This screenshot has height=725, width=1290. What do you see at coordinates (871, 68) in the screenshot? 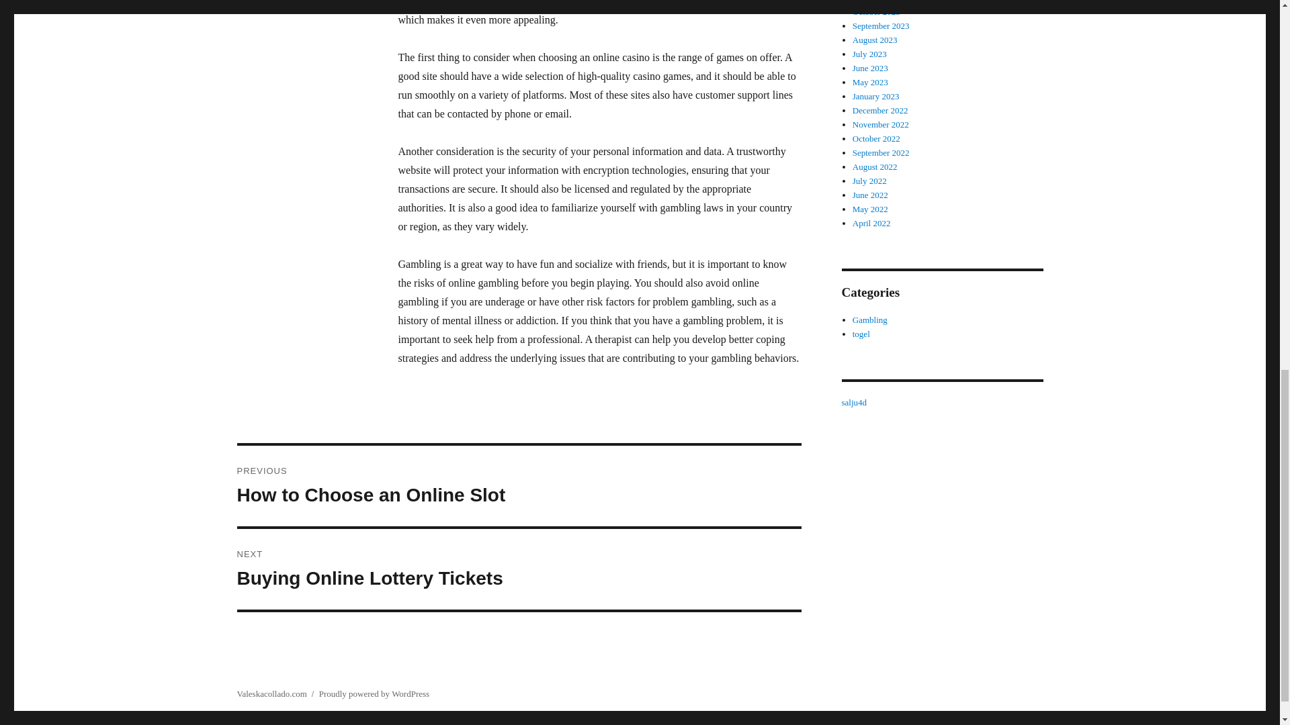
I see `June 2023` at bounding box center [871, 68].